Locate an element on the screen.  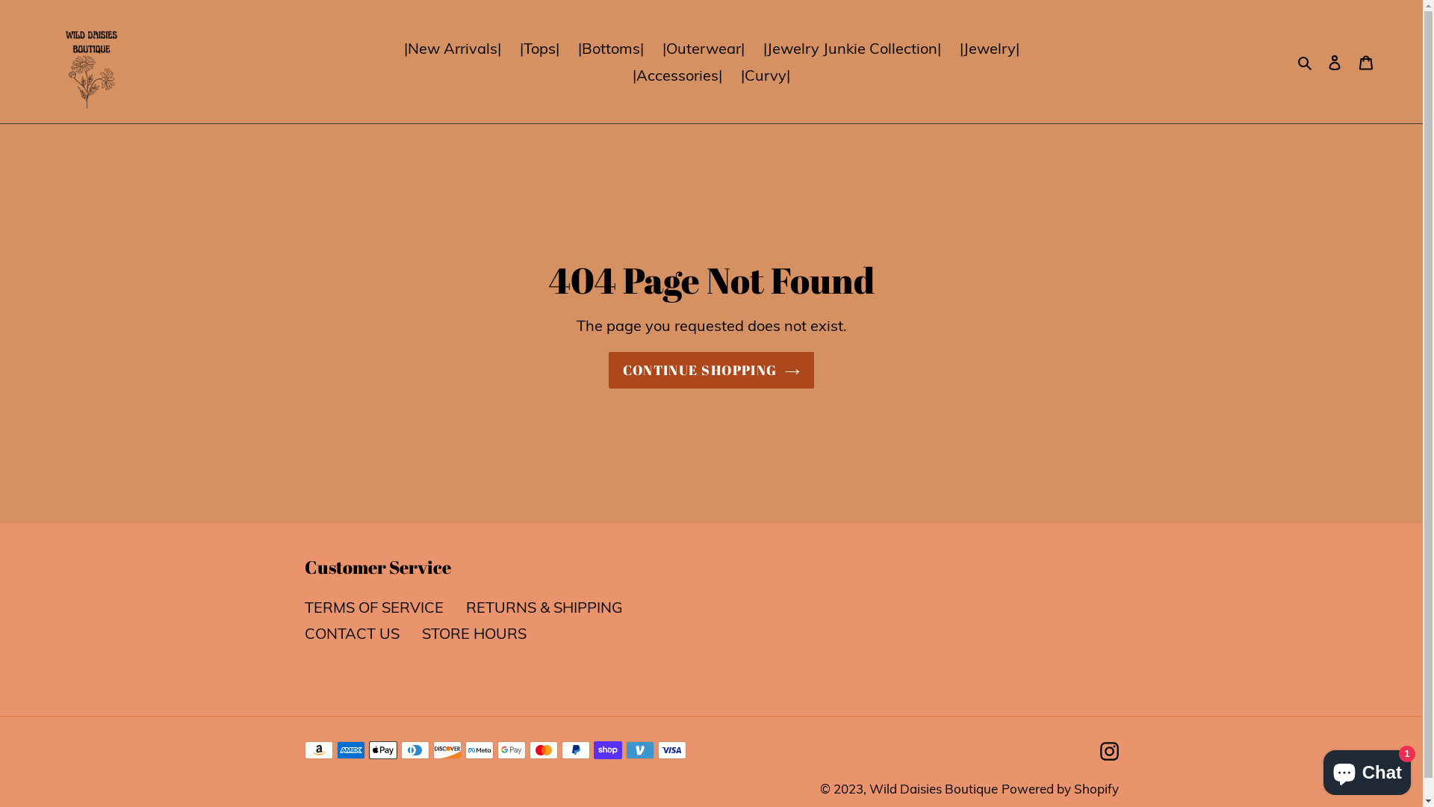
RETURNS & SHIPPING is located at coordinates (544, 607).